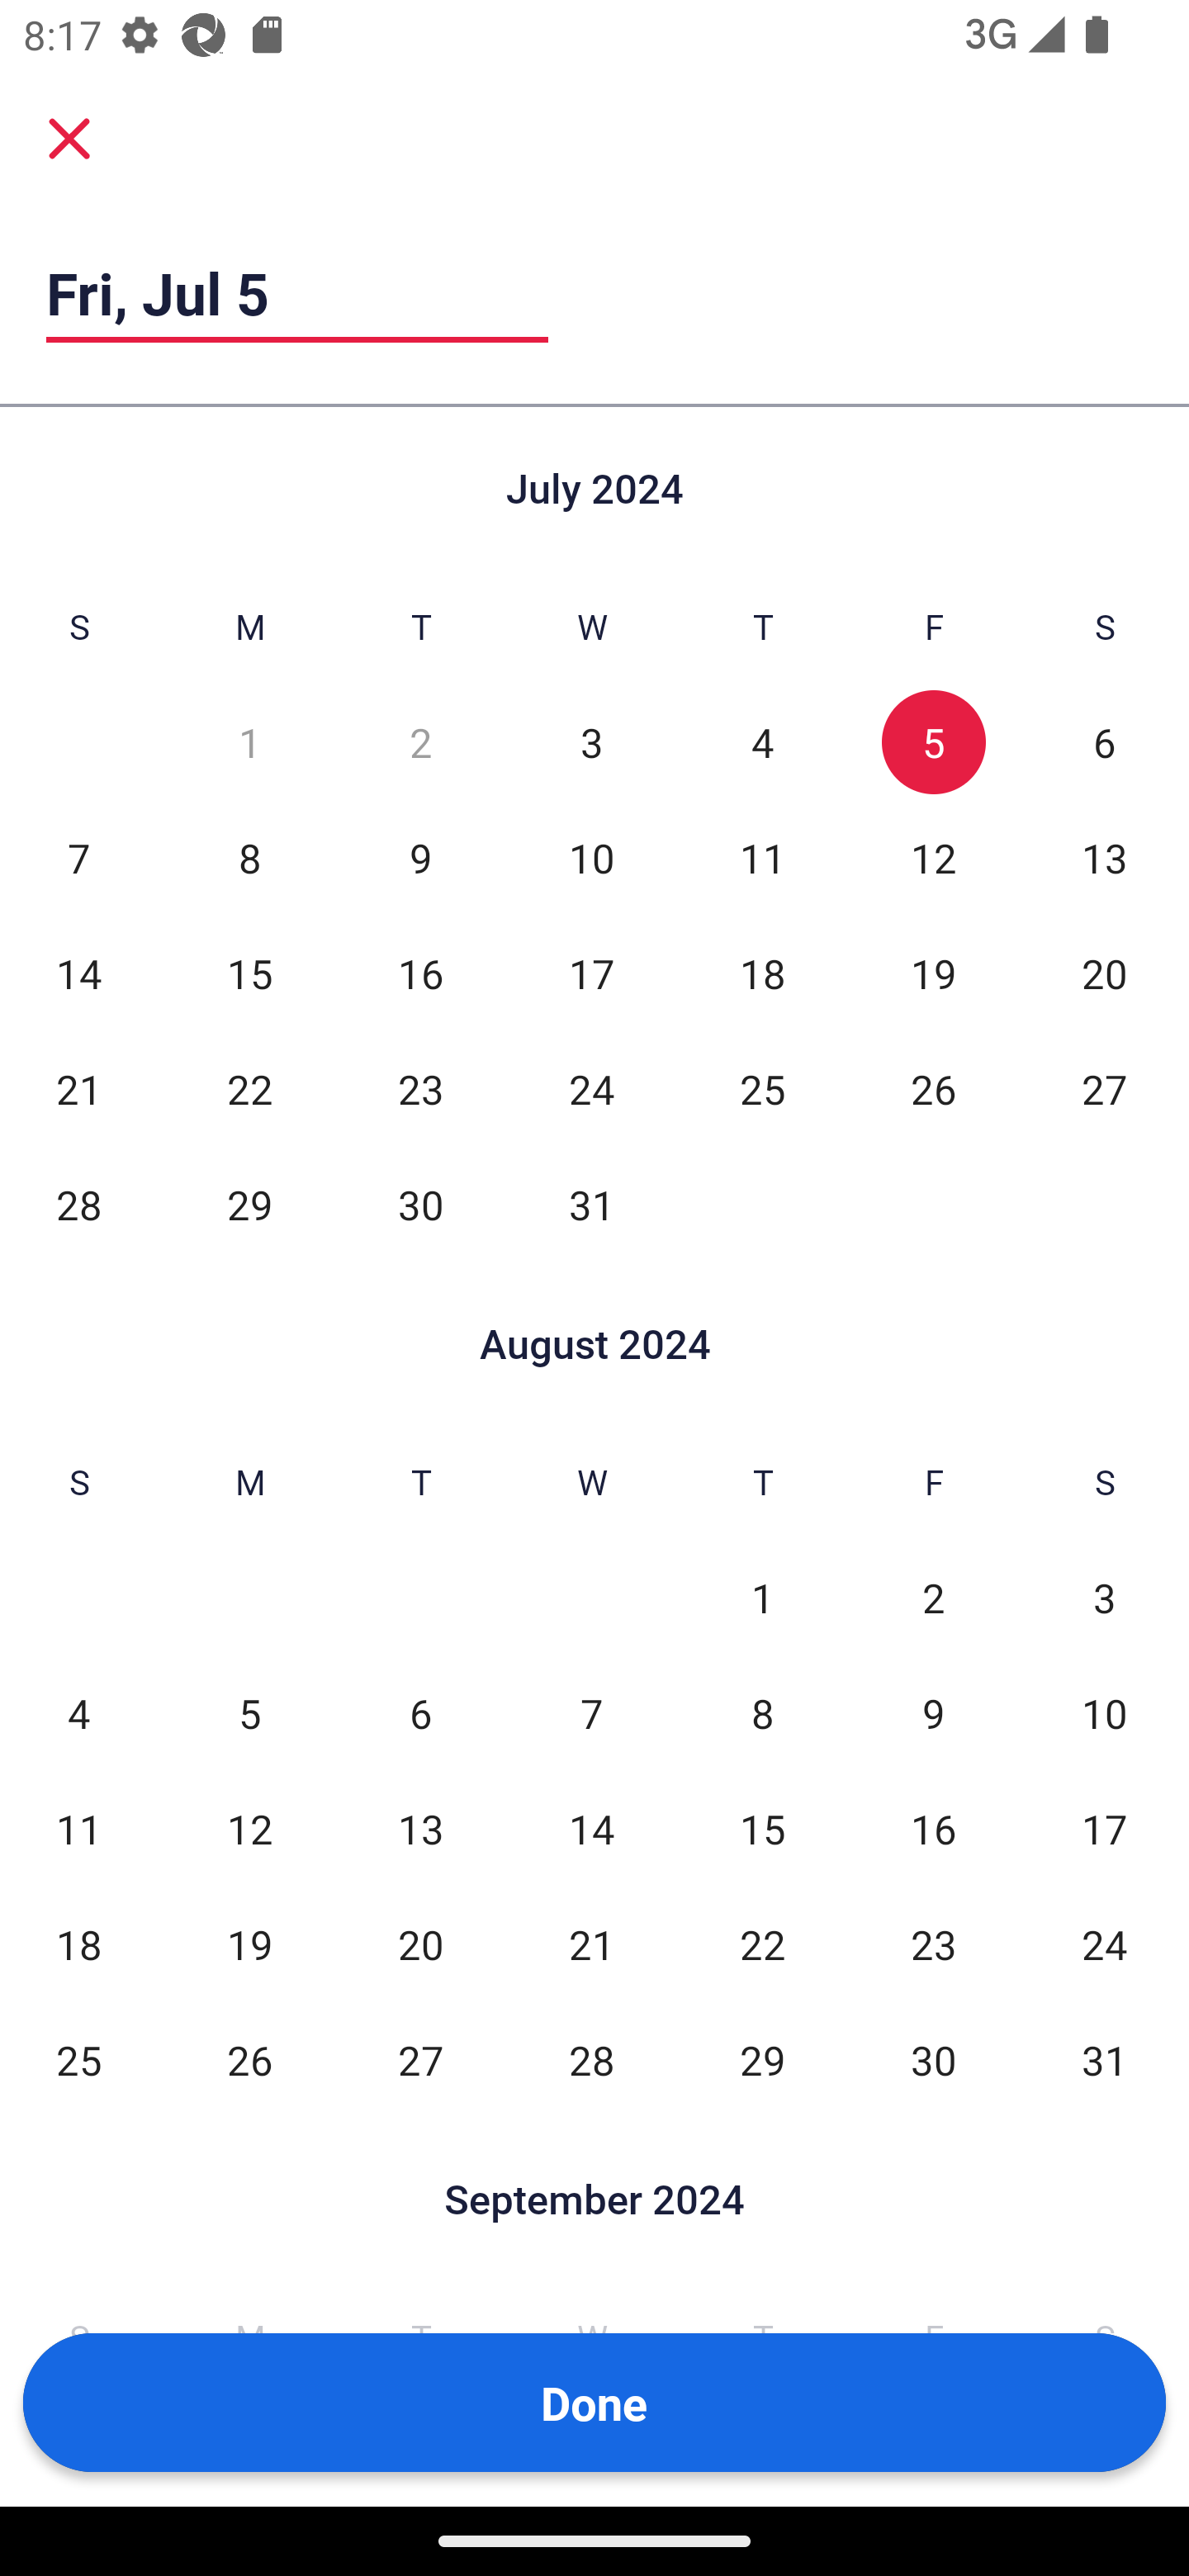  Describe the element at coordinates (933, 743) in the screenshot. I see `5 Fri, Jul 5, Selected` at that location.